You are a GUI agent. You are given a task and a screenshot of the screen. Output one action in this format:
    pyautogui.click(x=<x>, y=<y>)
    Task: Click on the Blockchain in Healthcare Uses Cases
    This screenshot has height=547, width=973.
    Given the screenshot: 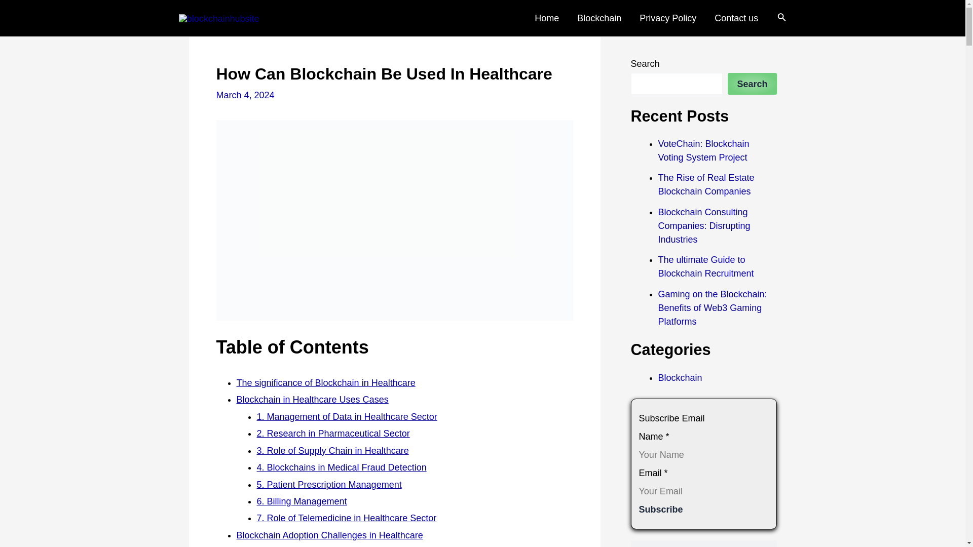 What is the action you would take?
    pyautogui.click(x=312, y=399)
    